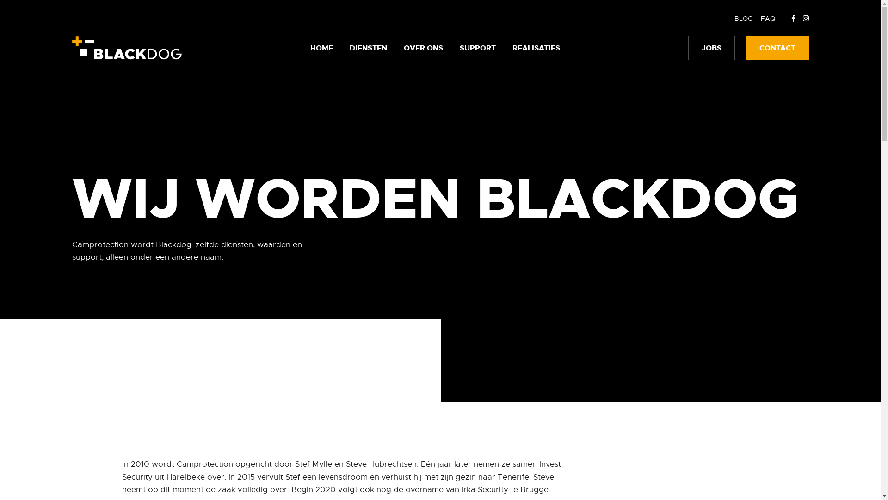  I want to click on JOBS, so click(711, 48).